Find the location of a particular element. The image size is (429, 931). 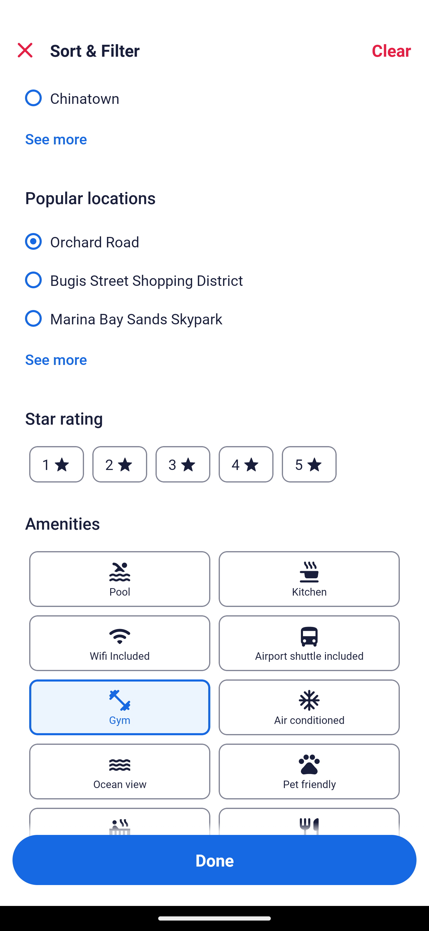

2 is located at coordinates (119, 464).